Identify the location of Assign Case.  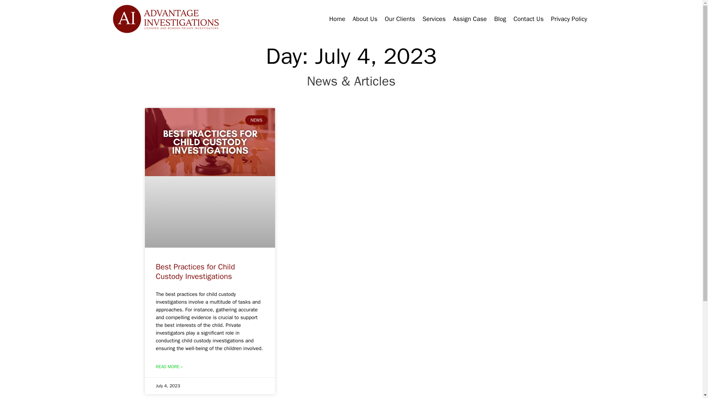
(470, 19).